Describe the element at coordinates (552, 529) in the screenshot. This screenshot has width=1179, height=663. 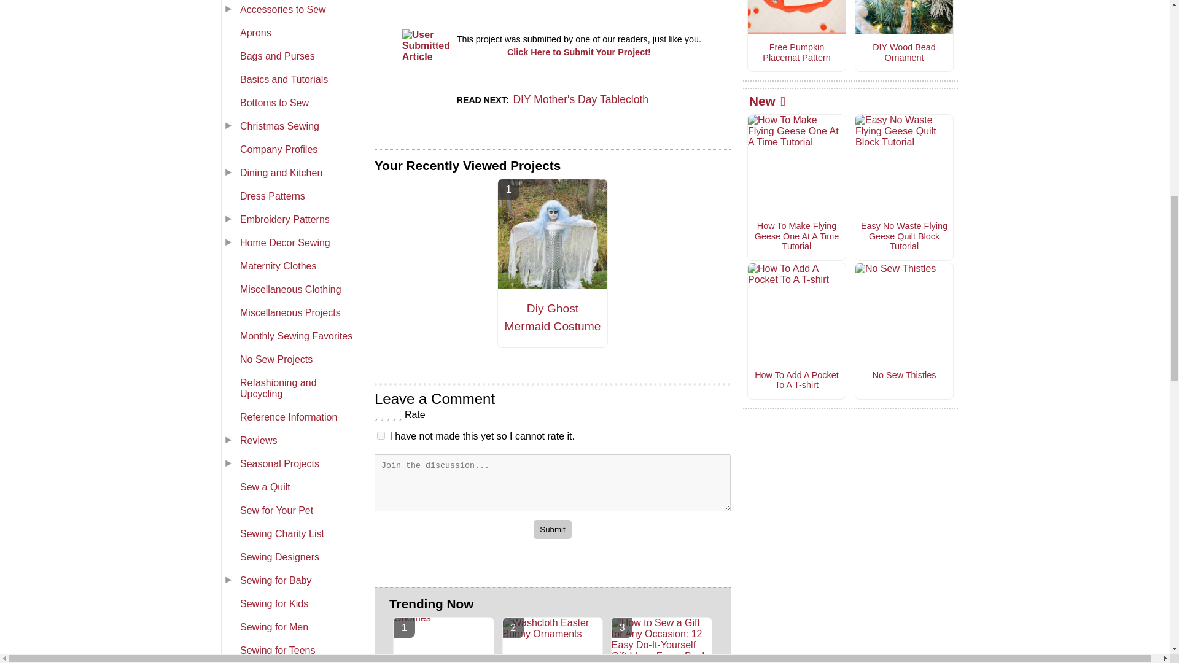
I see `Submit` at that location.